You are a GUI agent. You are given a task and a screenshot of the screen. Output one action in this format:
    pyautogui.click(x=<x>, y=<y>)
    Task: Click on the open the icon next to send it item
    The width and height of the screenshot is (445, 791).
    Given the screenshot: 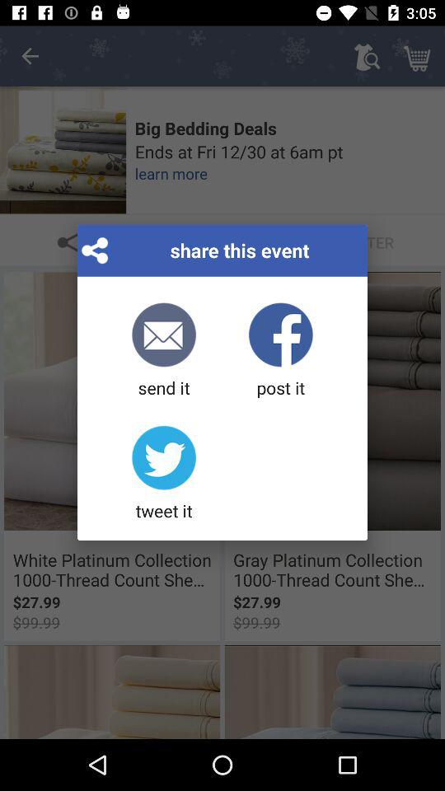 What is the action you would take?
    pyautogui.click(x=280, y=351)
    